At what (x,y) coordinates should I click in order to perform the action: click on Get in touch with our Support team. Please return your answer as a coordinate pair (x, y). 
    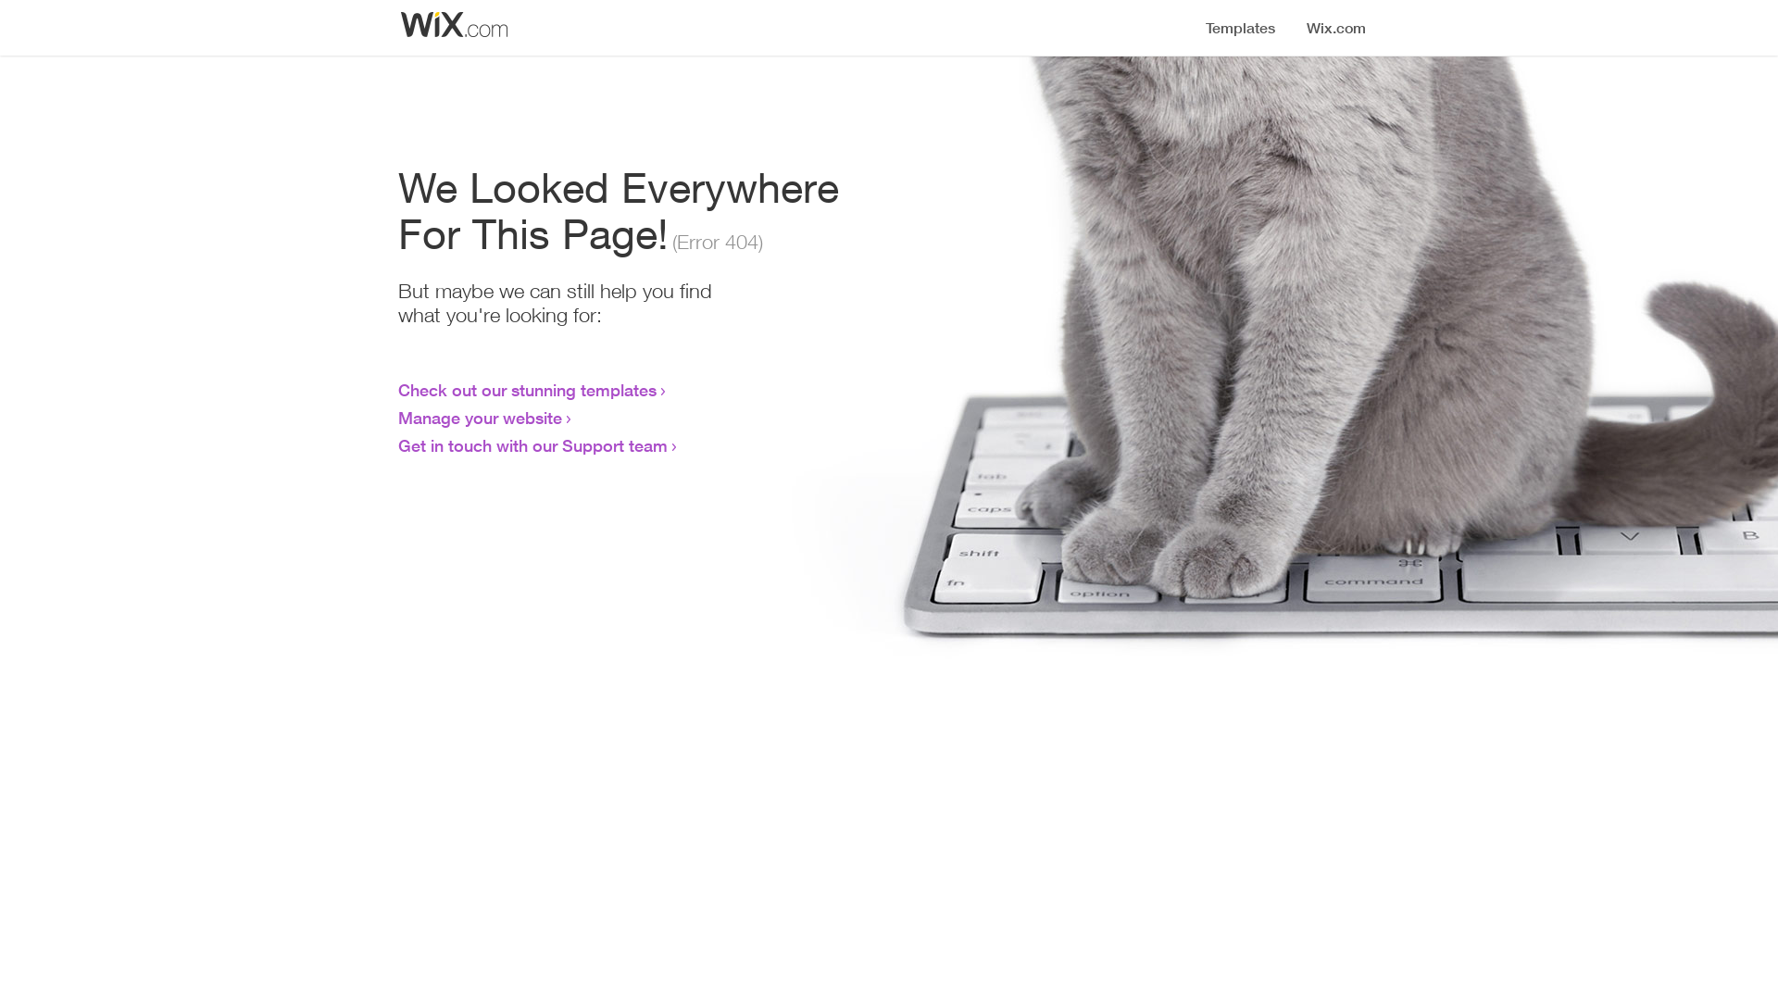
    Looking at the image, I should click on (533, 445).